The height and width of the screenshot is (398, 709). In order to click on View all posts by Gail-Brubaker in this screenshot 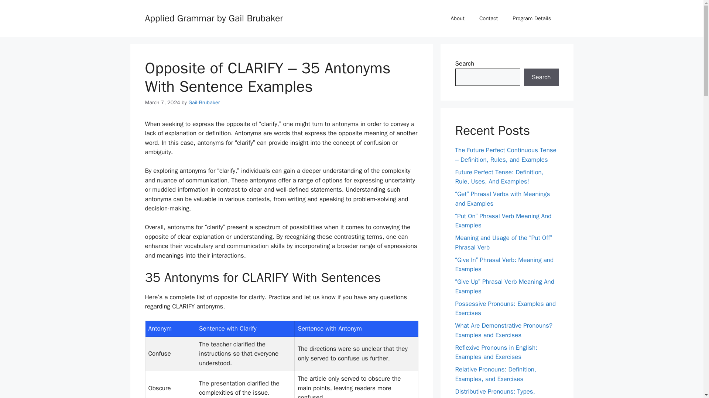, I will do `click(204, 102)`.